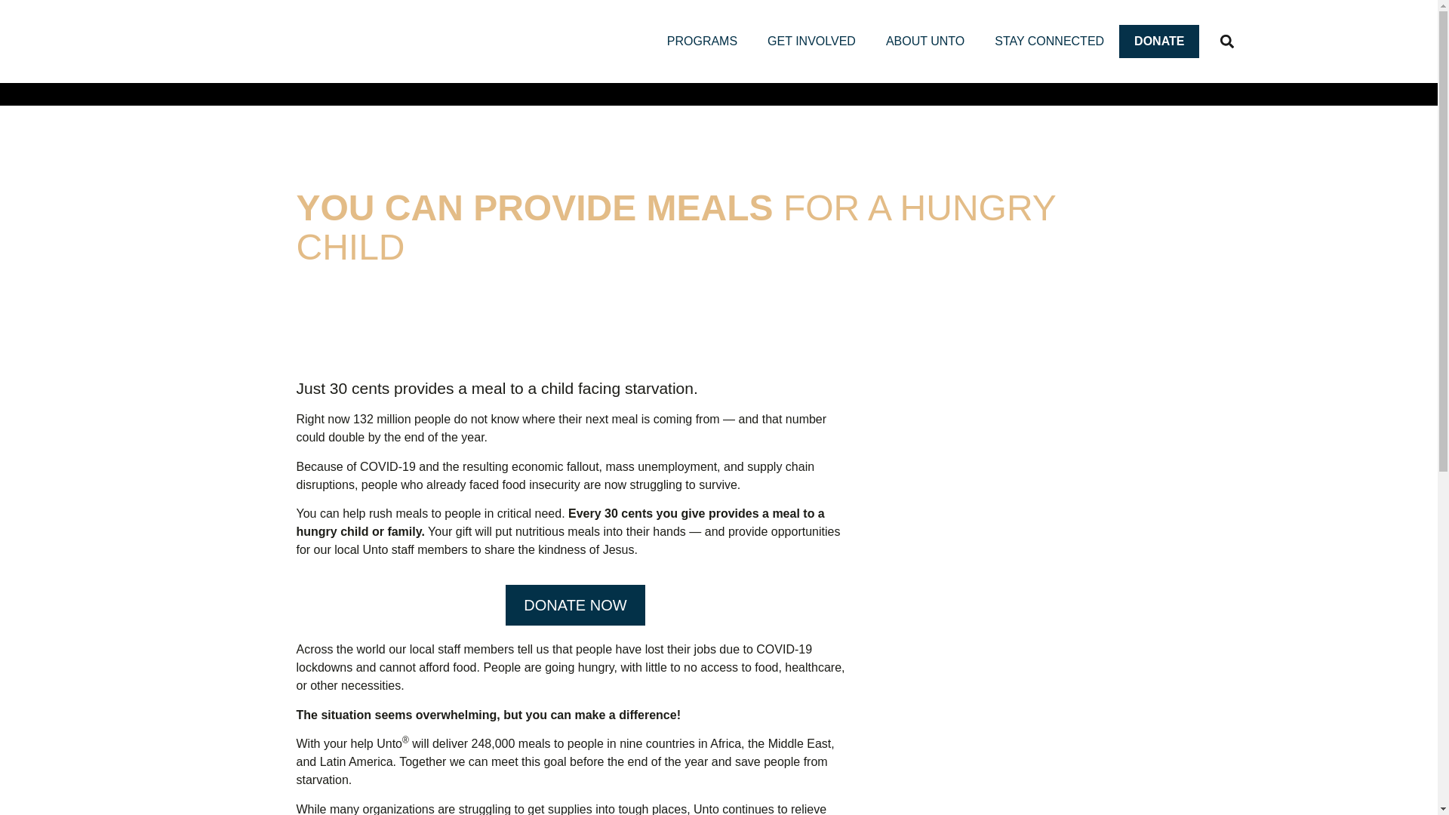 Image resolution: width=1449 pixels, height=815 pixels. I want to click on DONATE, so click(1159, 41).